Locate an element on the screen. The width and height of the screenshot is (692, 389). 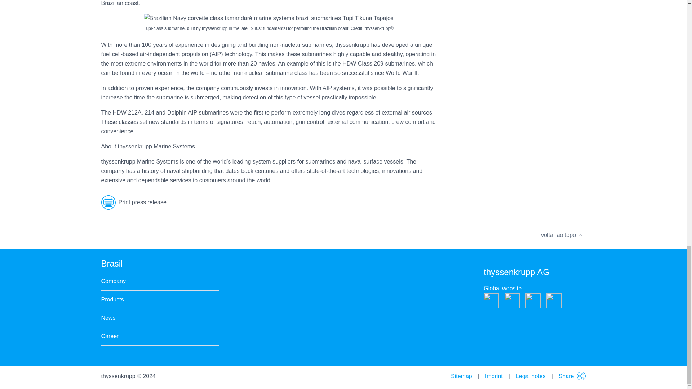
News is located at coordinates (108, 318).